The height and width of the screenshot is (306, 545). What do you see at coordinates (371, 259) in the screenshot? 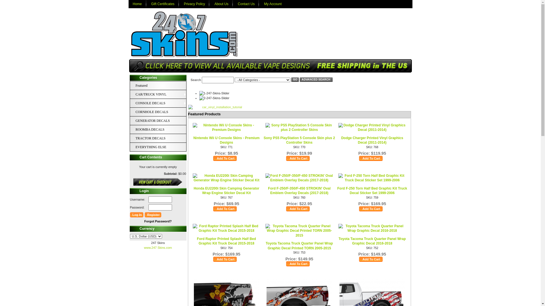
I see `Add To Cart` at bounding box center [371, 259].